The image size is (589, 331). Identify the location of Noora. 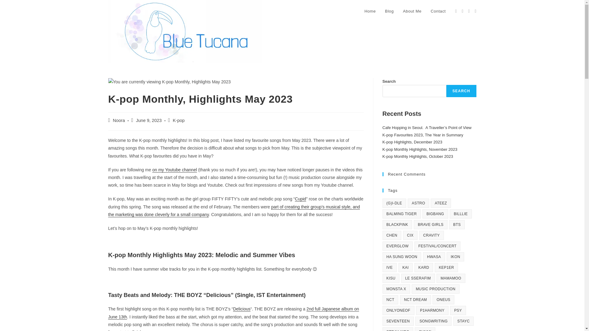
(119, 120).